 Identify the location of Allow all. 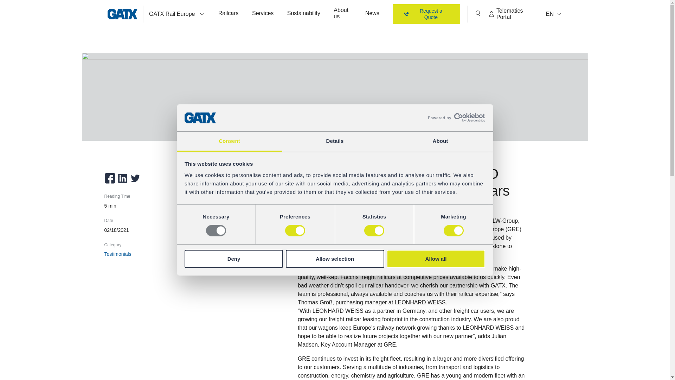
(436, 259).